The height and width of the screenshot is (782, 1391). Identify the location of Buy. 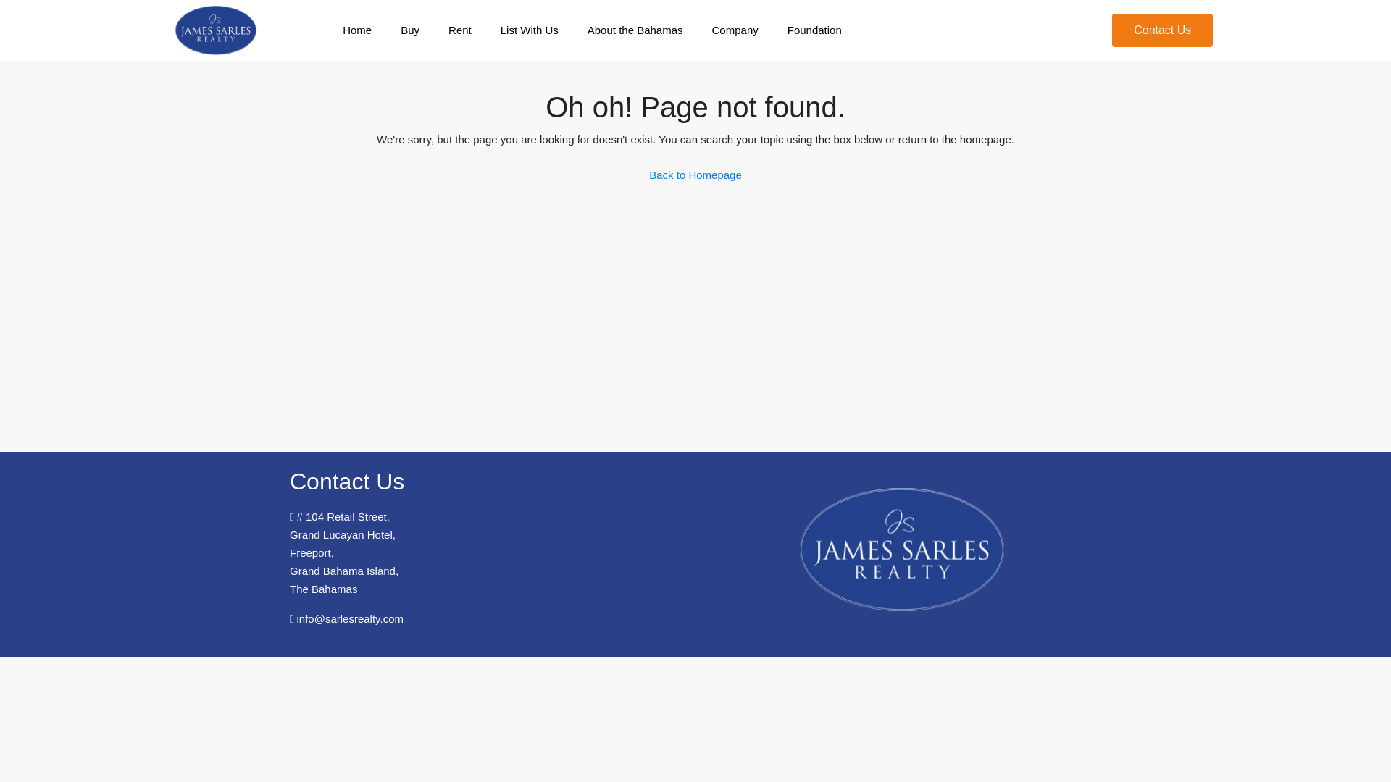
(410, 30).